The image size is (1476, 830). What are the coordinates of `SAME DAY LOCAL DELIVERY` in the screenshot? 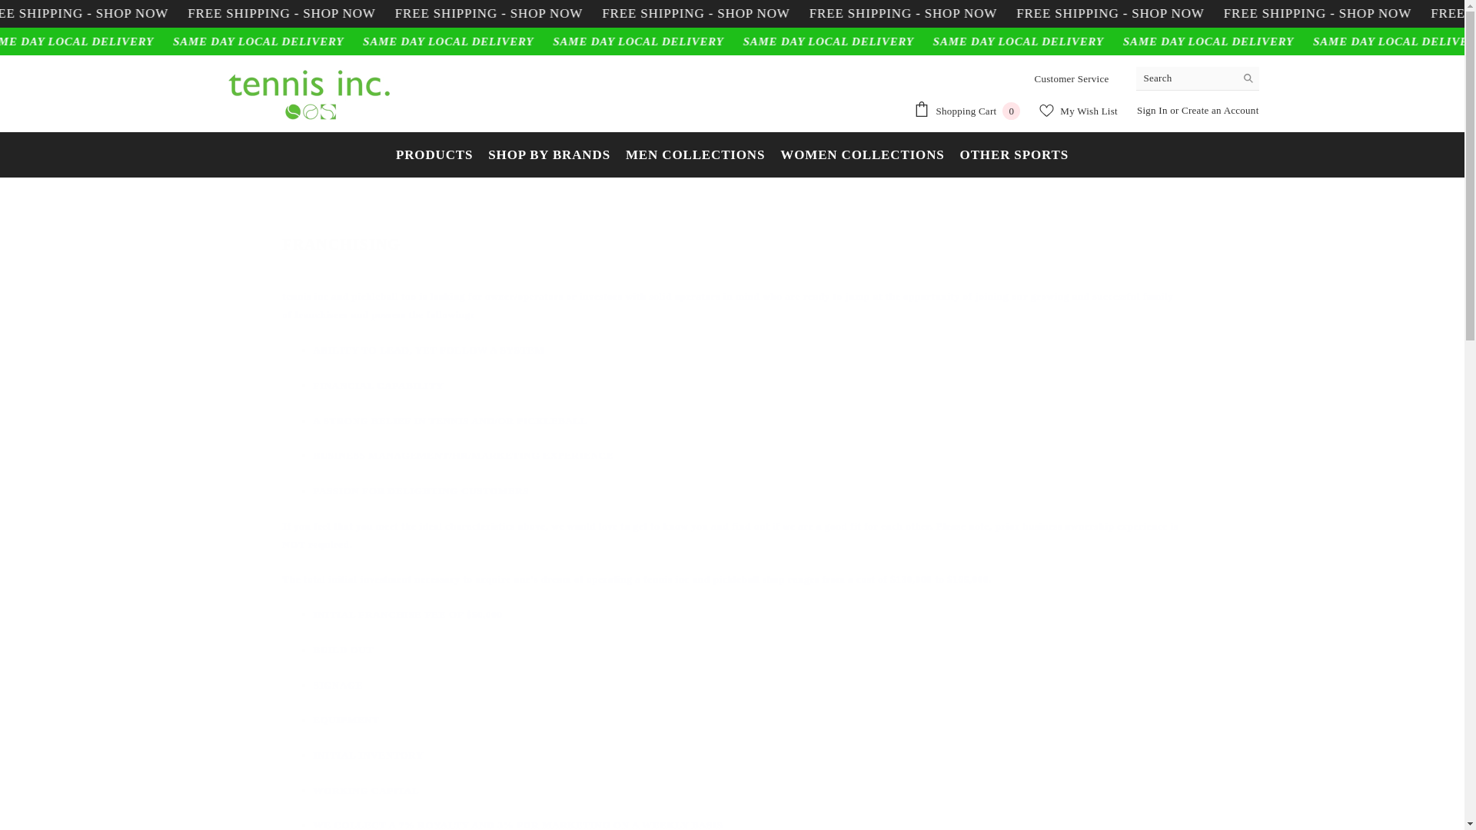 It's located at (966, 111).